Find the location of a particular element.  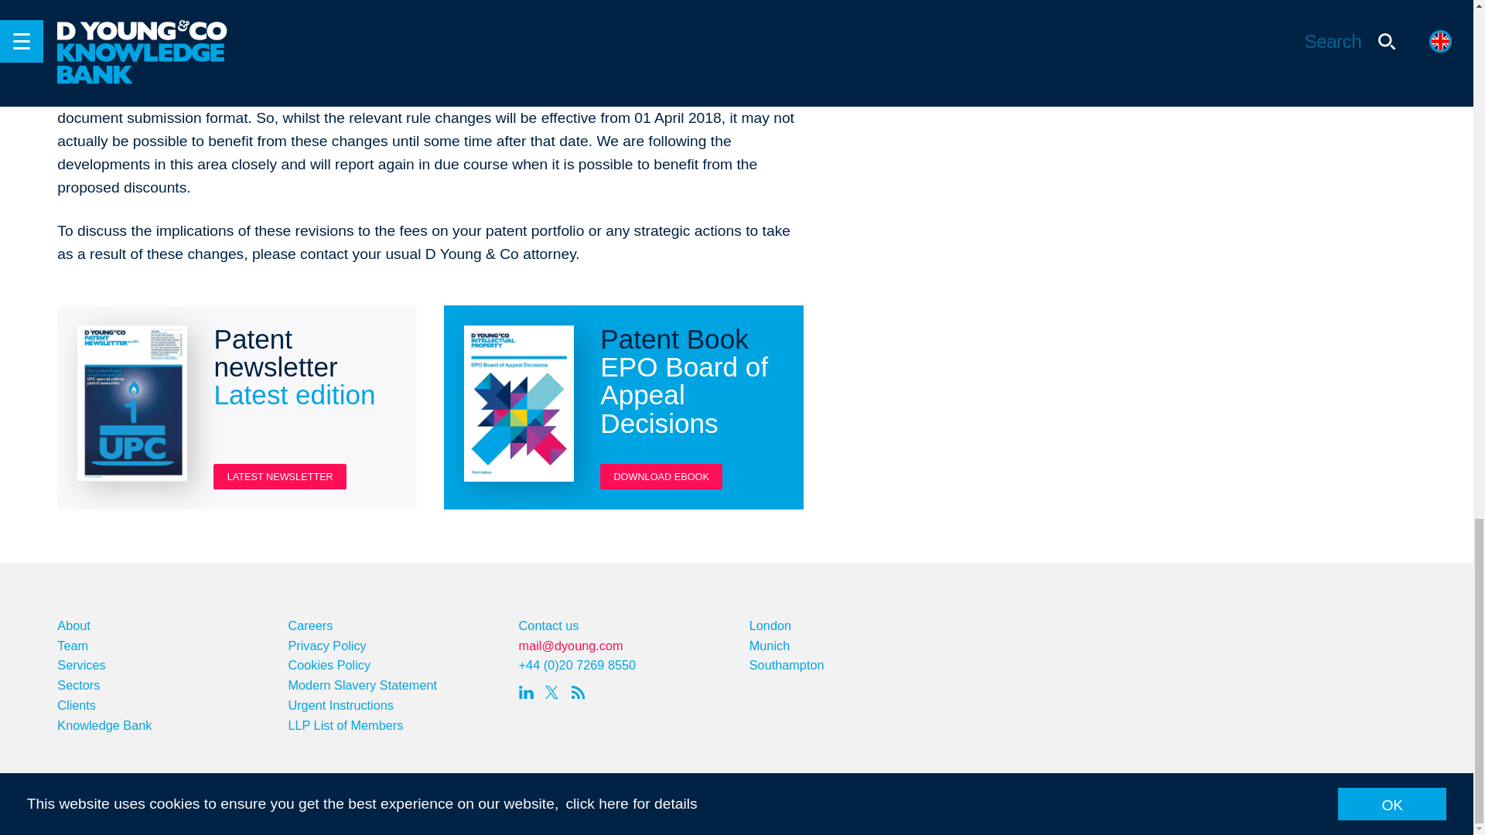

Link to D Young's RSS feed is located at coordinates (582, 693).